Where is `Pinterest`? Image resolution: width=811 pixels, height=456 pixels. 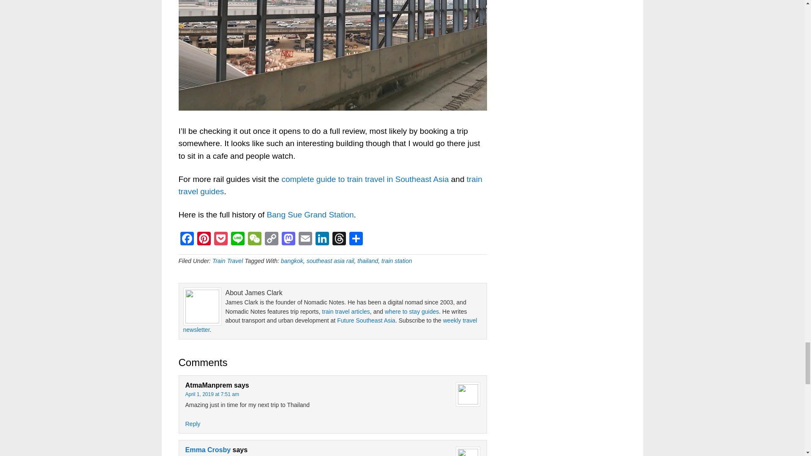 Pinterest is located at coordinates (204, 239).